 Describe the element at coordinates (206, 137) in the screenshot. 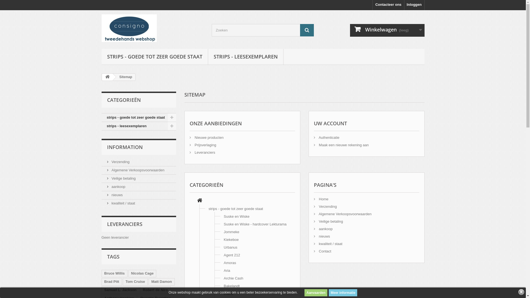

I see `Nieuwe producten` at that location.